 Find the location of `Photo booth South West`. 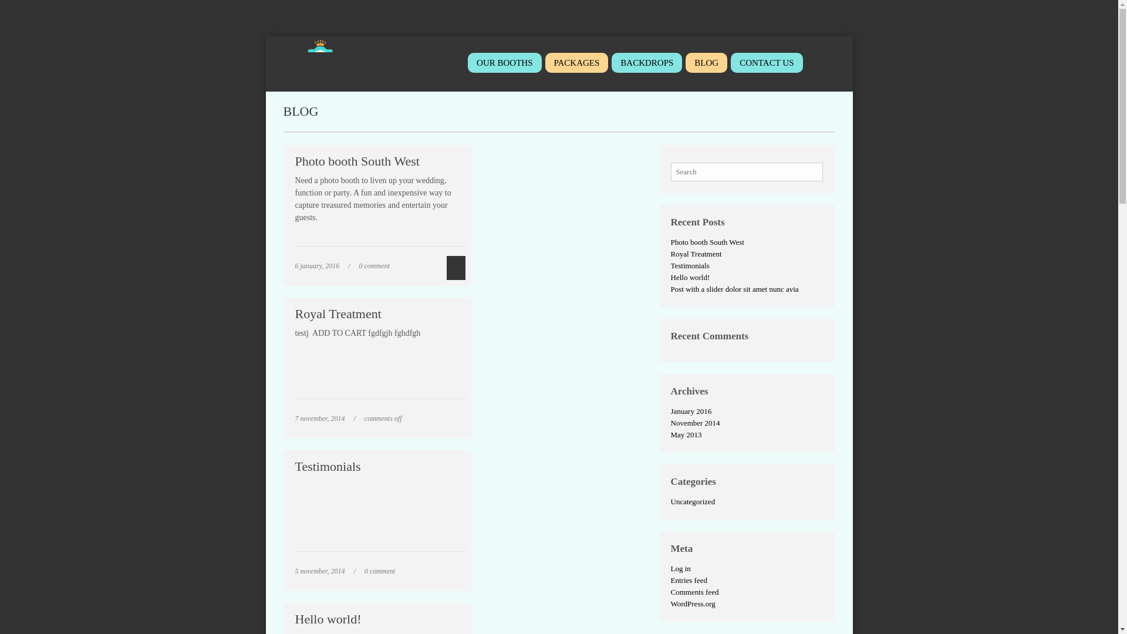

Photo booth South West is located at coordinates (357, 161).